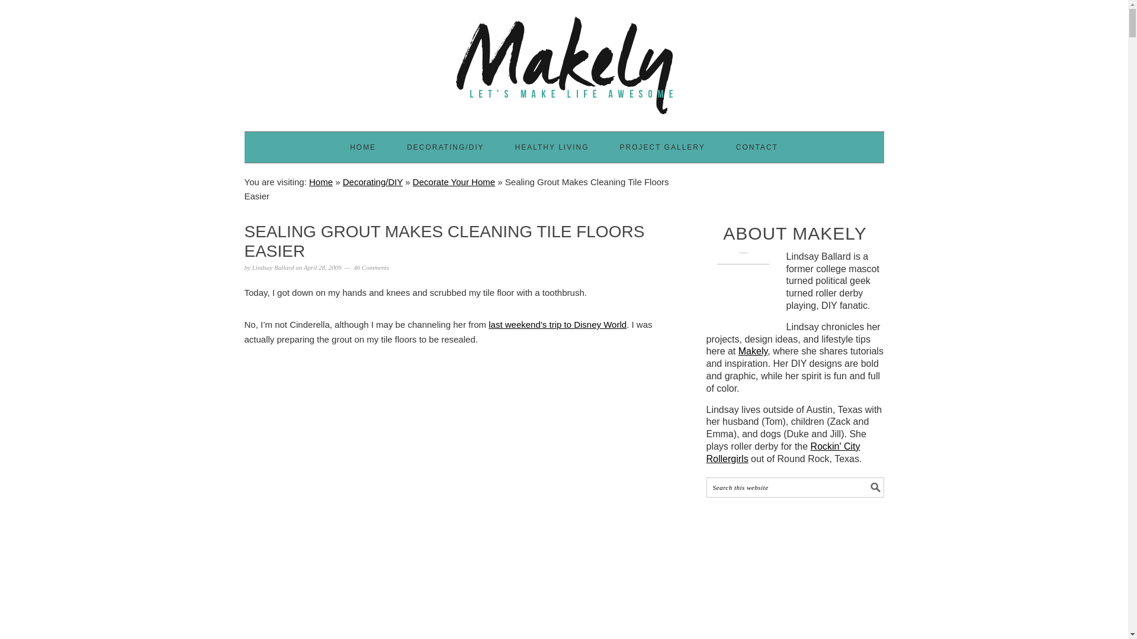 This screenshot has height=639, width=1137. I want to click on Lindsay Ballard, so click(274, 267).